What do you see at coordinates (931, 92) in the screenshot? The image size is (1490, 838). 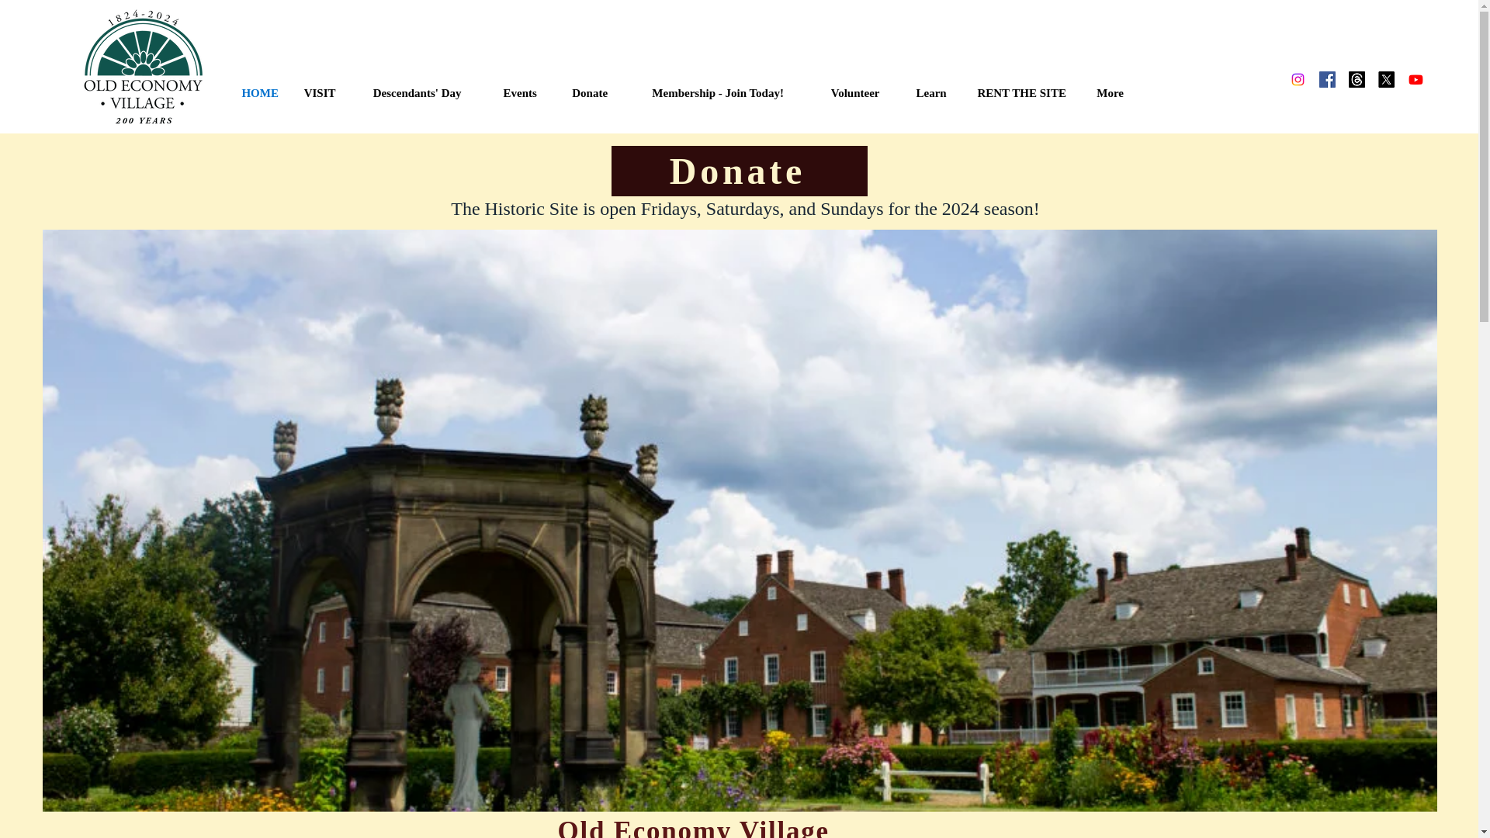 I see `Learn` at bounding box center [931, 92].